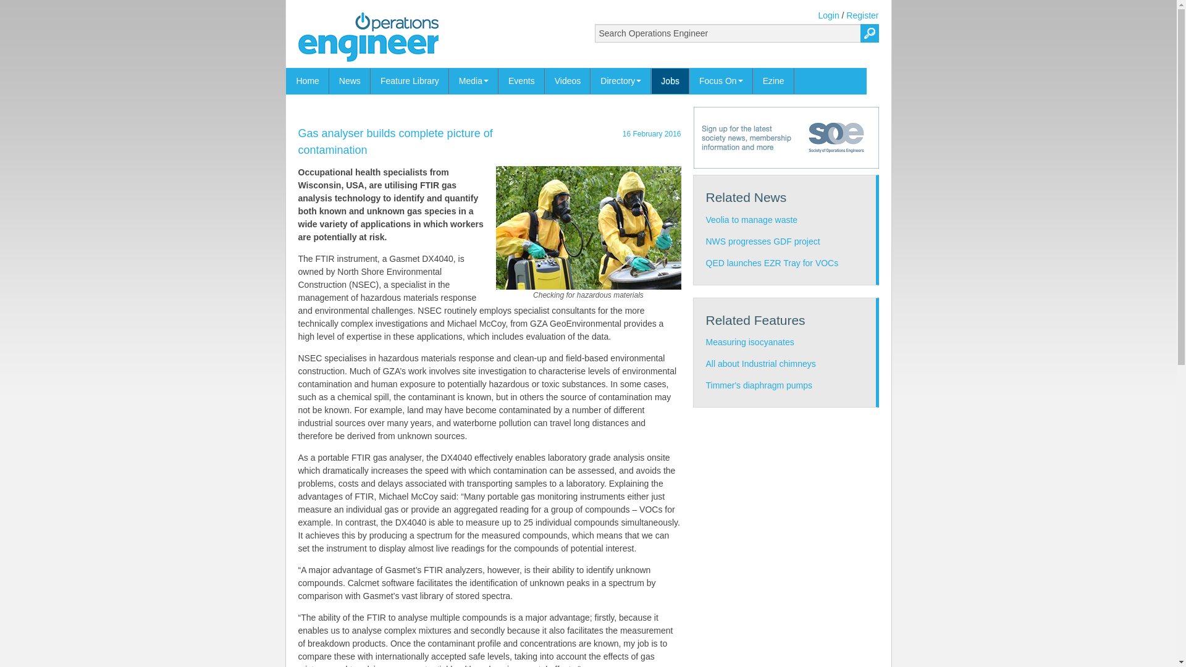 Image resolution: width=1186 pixels, height=667 pixels. I want to click on Videos, so click(567, 82).